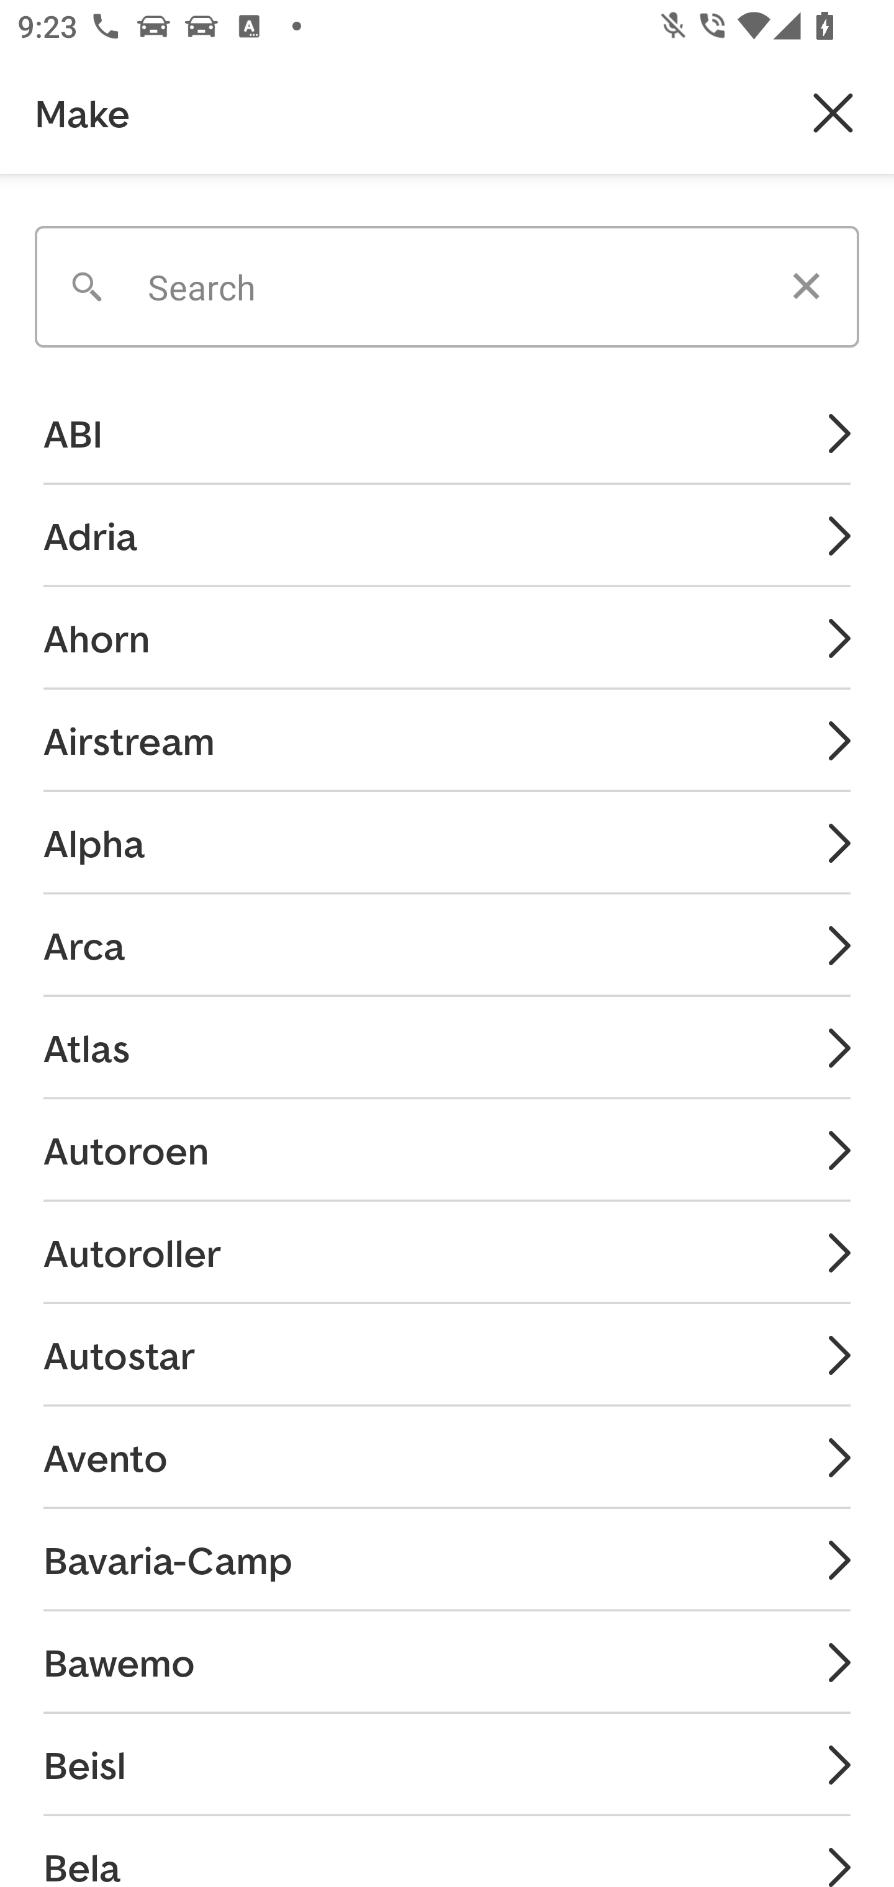 This screenshot has height=1887, width=894. What do you see at coordinates (447, 278) in the screenshot?
I see `search icon clear icon Search` at bounding box center [447, 278].